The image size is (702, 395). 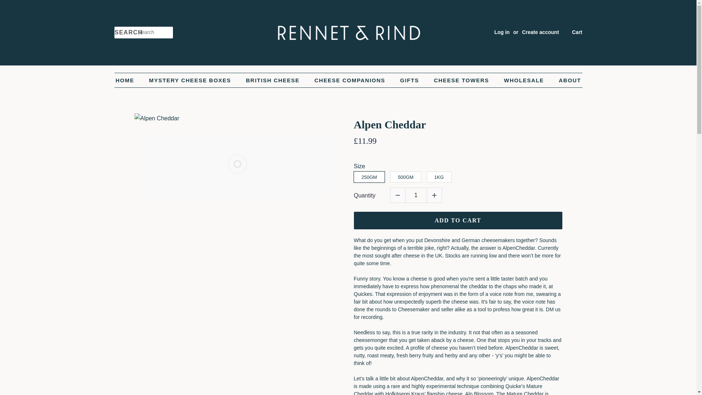 I want to click on Log in, so click(x=502, y=32).